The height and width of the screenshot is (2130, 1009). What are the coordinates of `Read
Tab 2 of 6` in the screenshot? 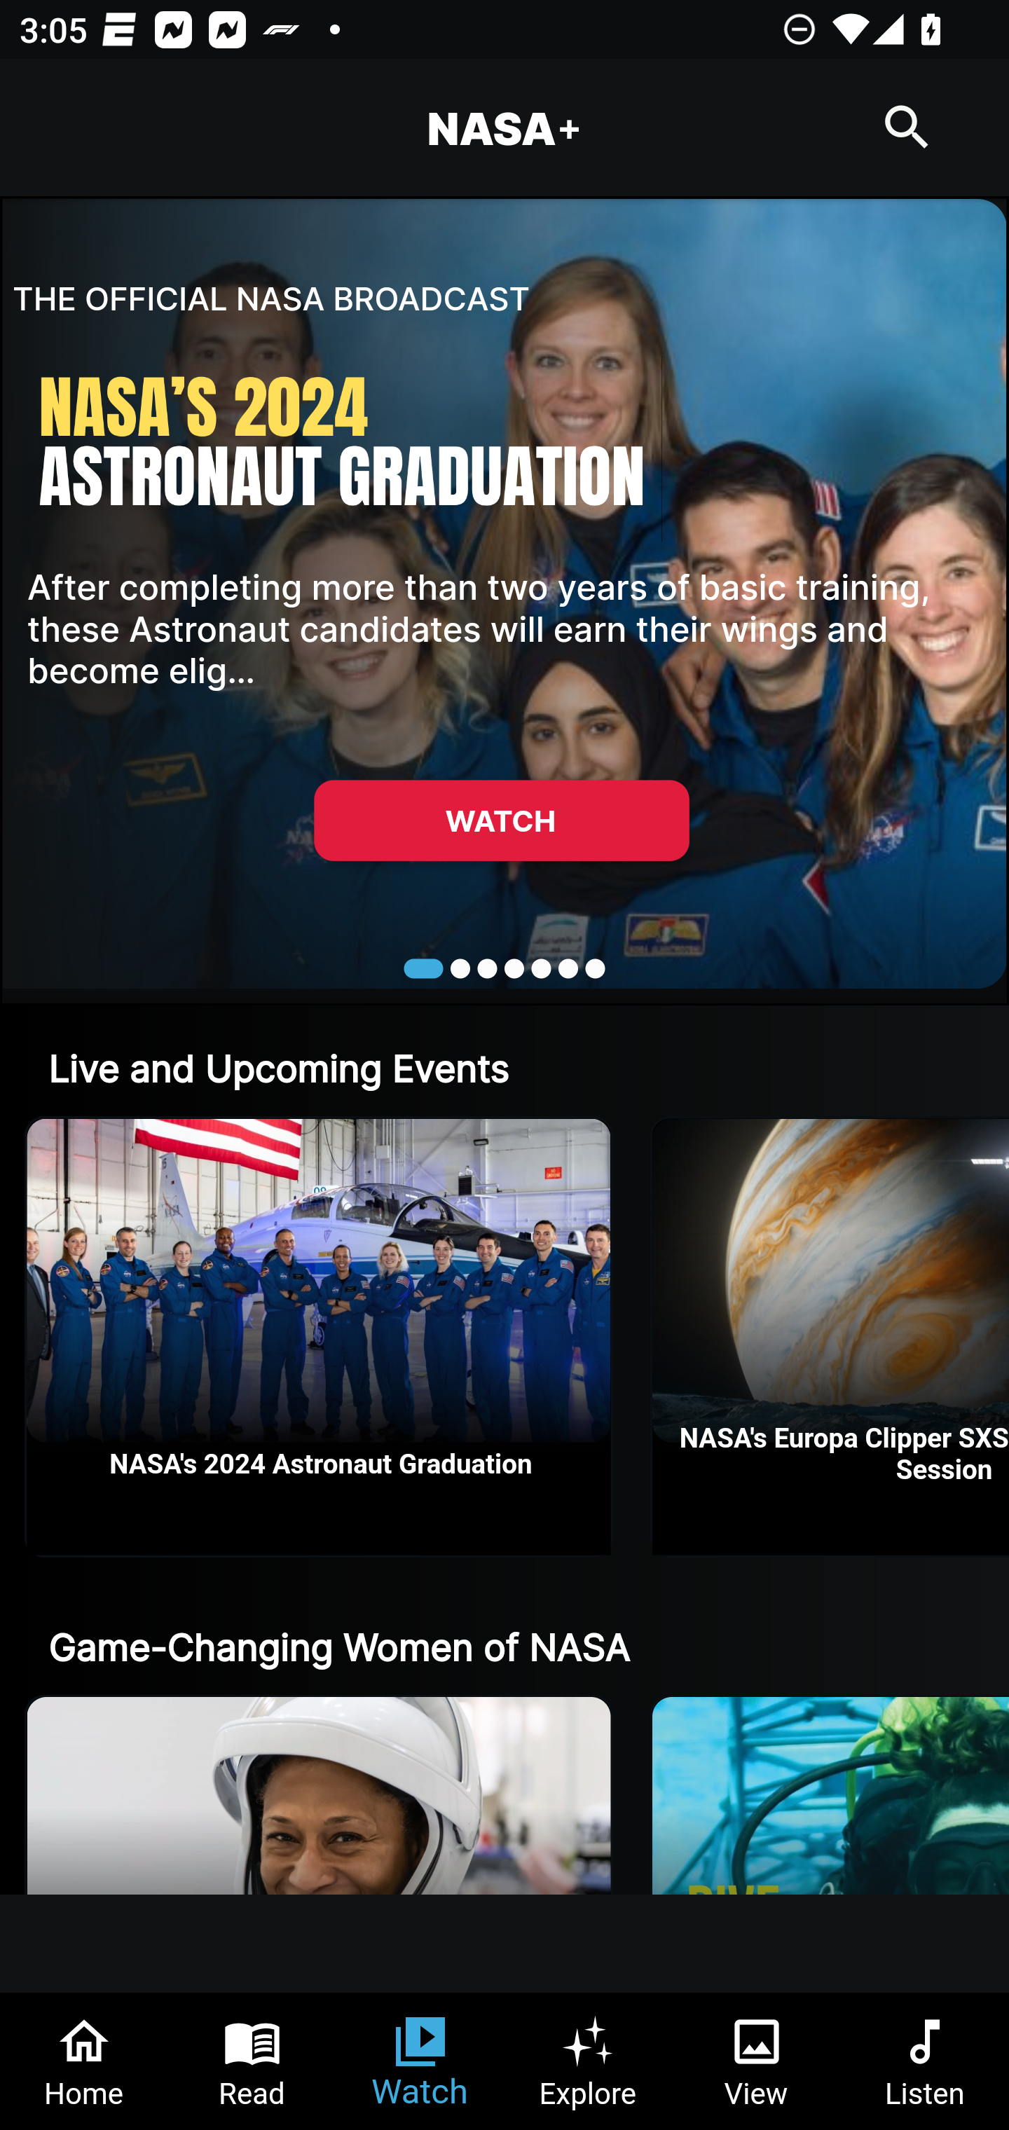 It's located at (252, 2061).